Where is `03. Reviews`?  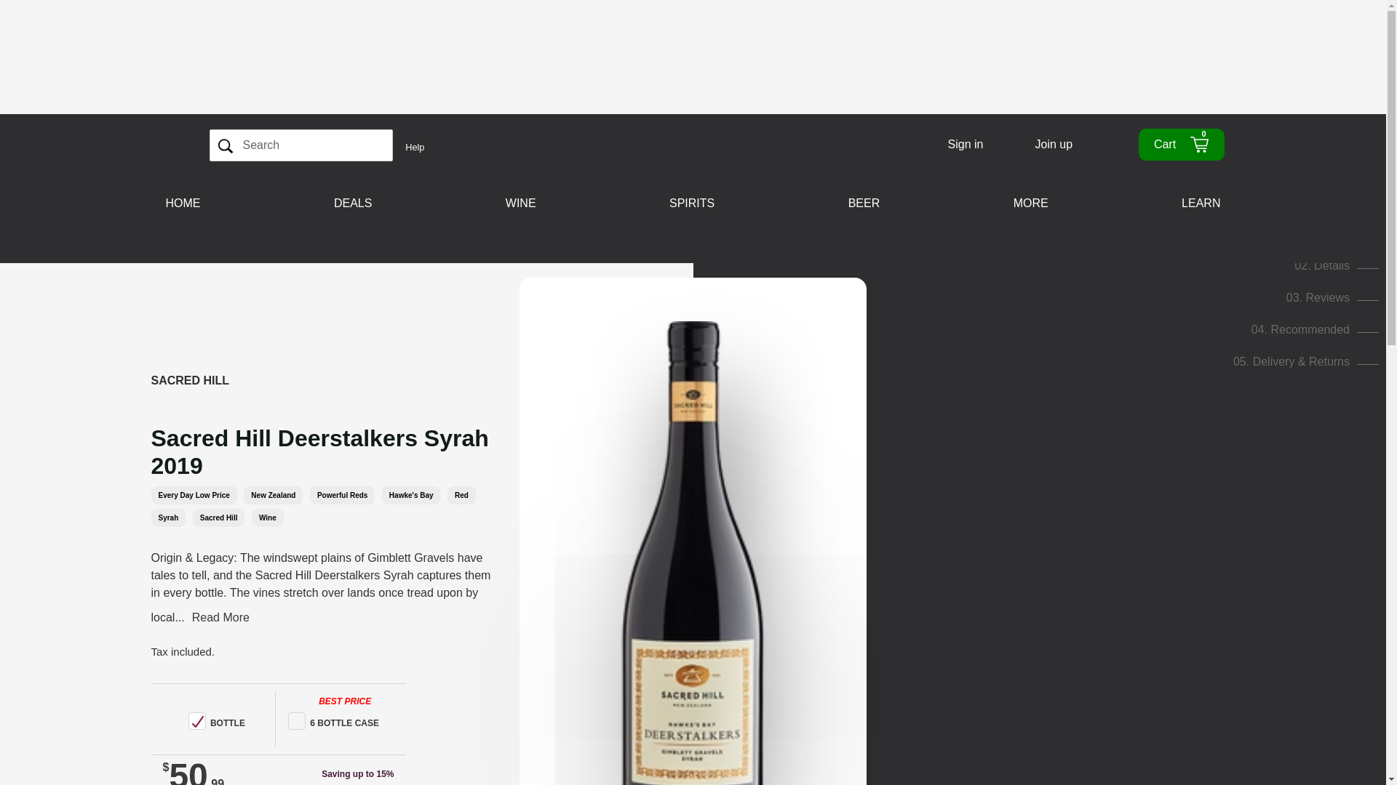 03. Reviews is located at coordinates (218, 518).